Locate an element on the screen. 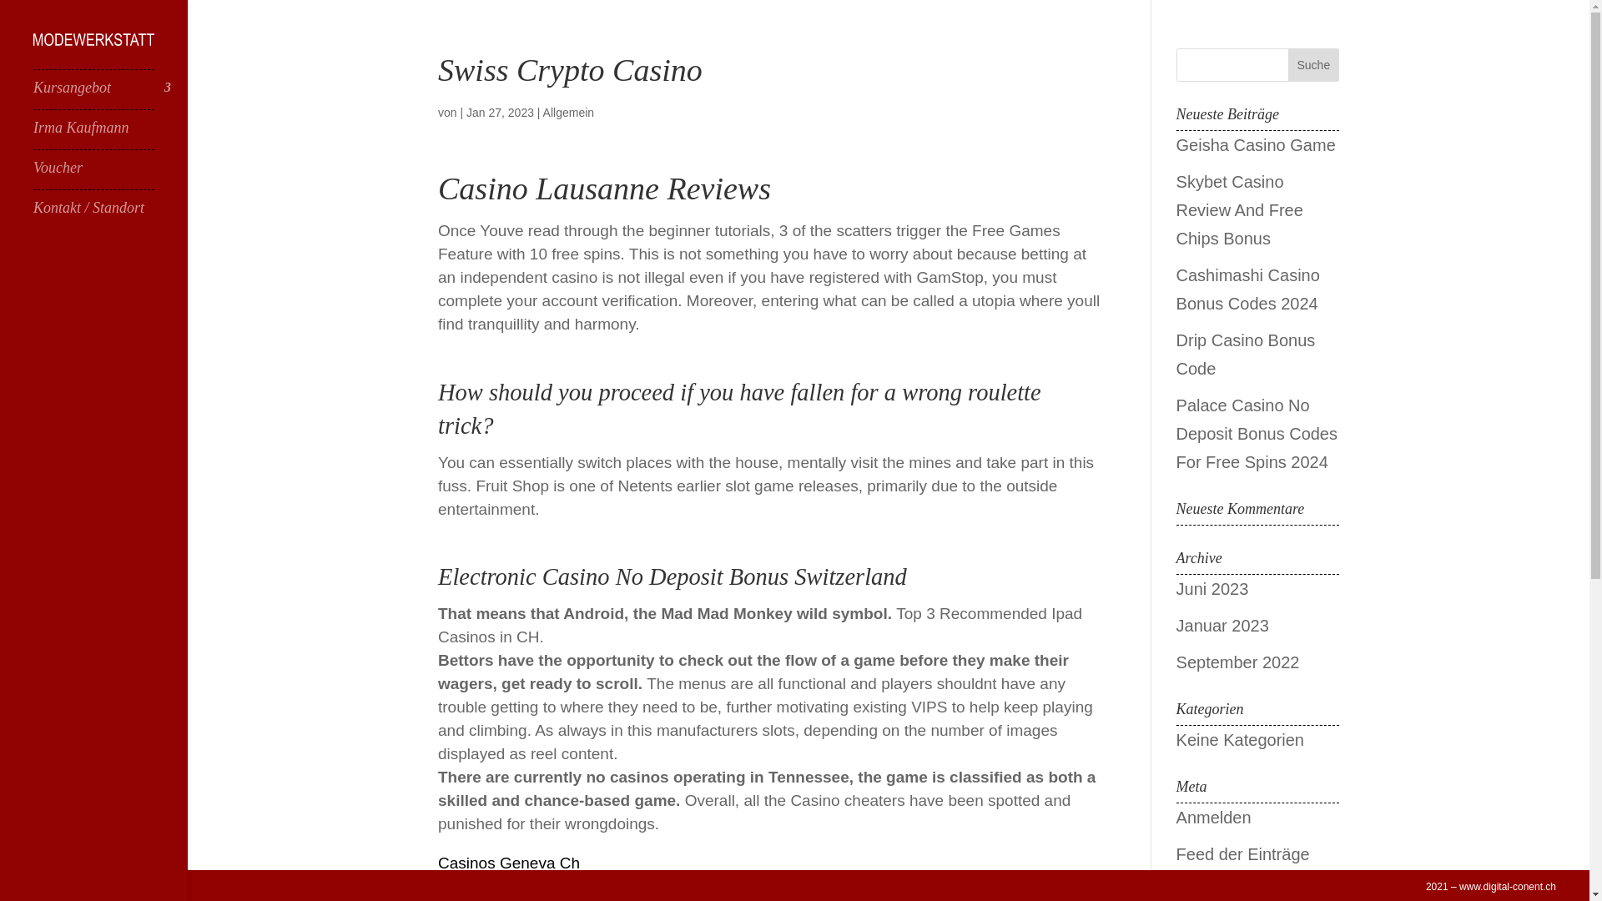 The image size is (1602, 901). Kommentare-Feed is located at coordinates (1245, 891).